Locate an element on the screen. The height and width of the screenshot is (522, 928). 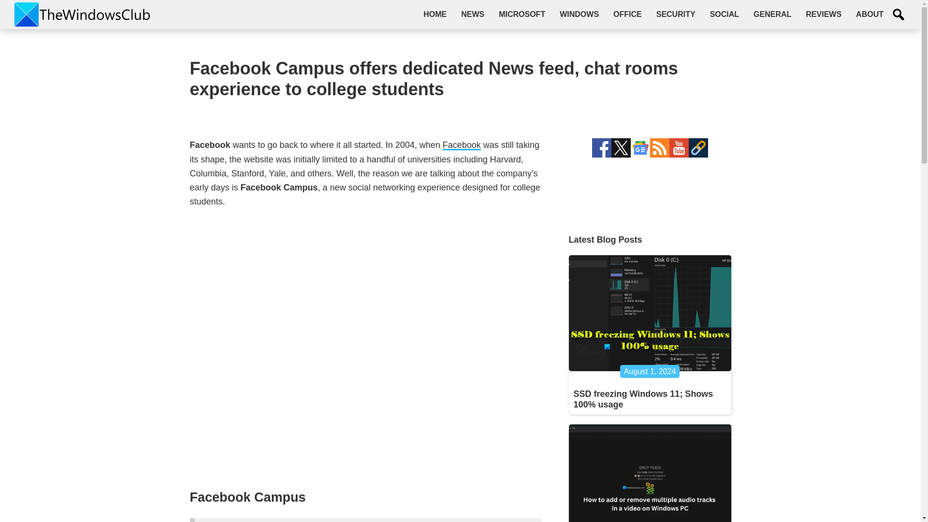
MICROSOFT is located at coordinates (522, 14).